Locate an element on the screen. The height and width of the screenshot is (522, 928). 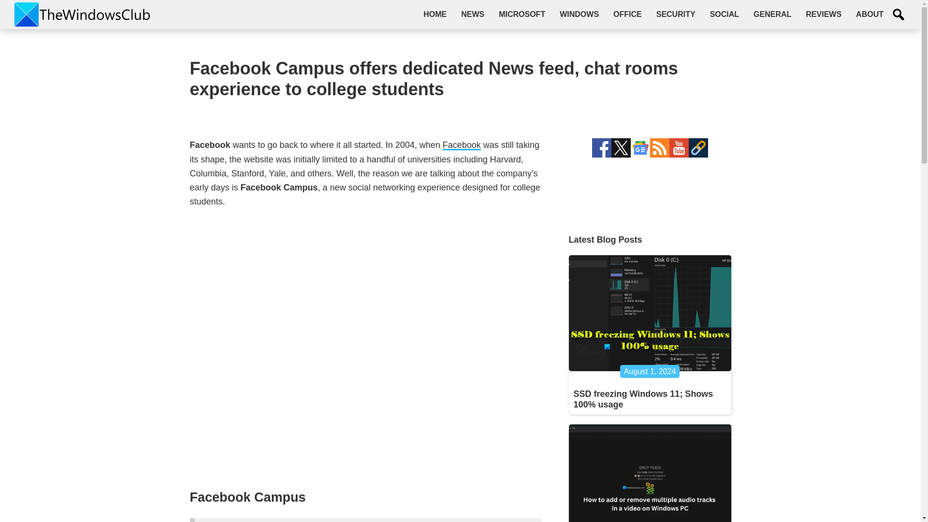
MICROSOFT is located at coordinates (522, 14).